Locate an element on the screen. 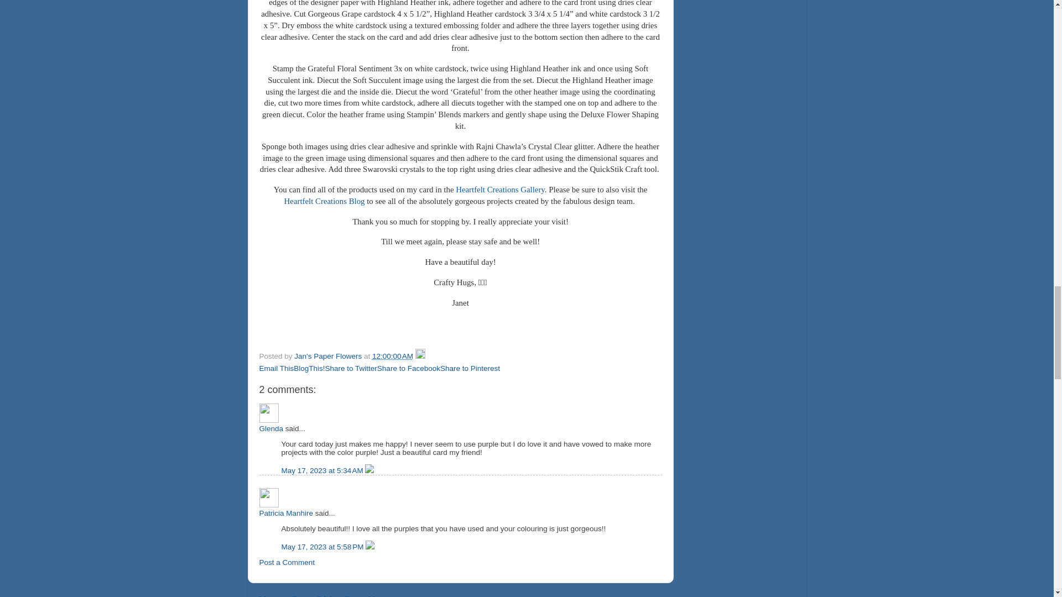  Email This is located at coordinates (277, 368).